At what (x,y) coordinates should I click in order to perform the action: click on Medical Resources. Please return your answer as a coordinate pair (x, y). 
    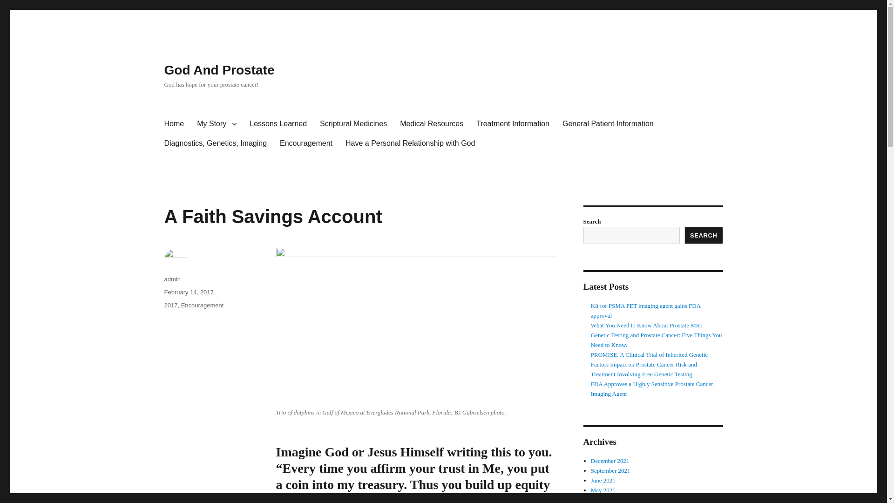
    Looking at the image, I should click on (431, 124).